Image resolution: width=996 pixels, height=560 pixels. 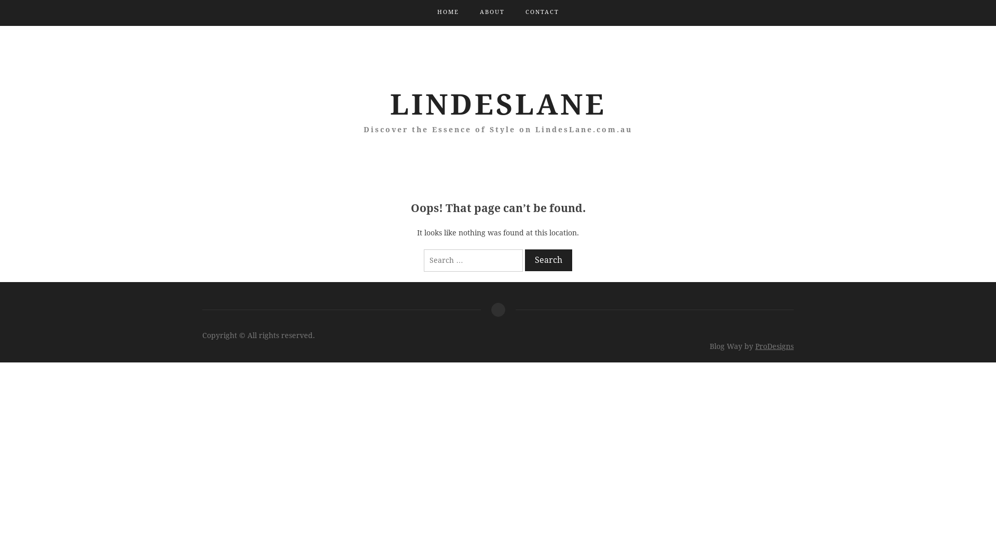 I want to click on Privacy Policy, so click(x=497, y=310).